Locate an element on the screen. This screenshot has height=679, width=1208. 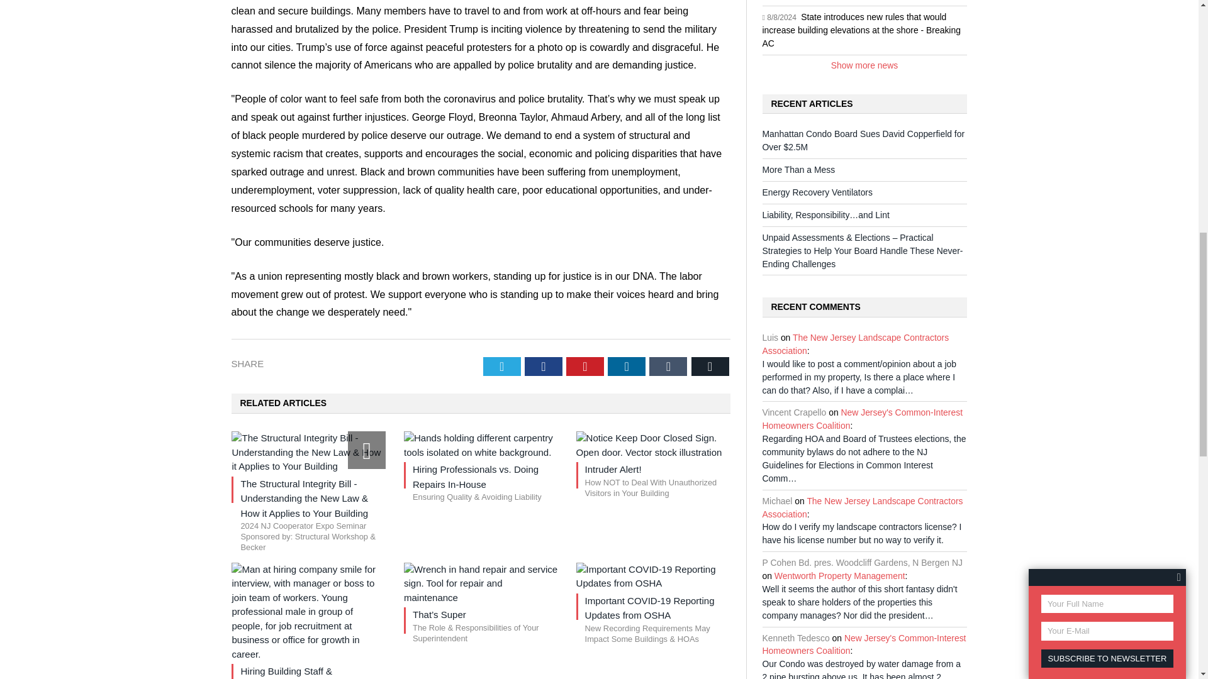
Share on Pinterest is located at coordinates (585, 367).